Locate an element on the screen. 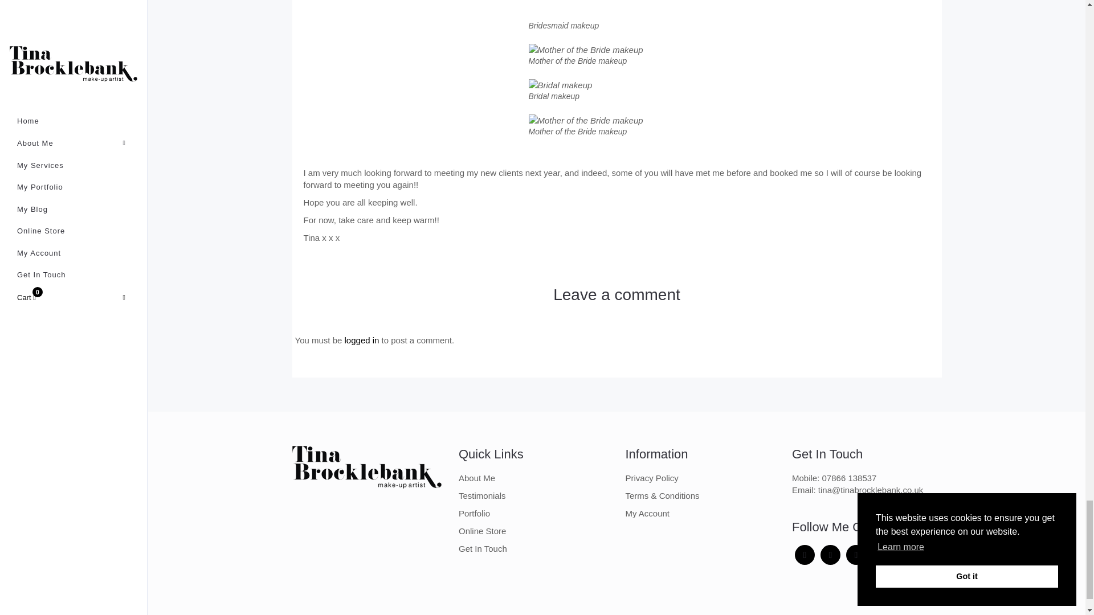  Privacy Policy is located at coordinates (652, 477).